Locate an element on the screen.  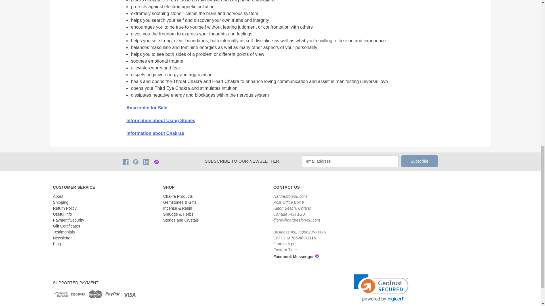
Facebook Messenger is located at coordinates (276, 256).